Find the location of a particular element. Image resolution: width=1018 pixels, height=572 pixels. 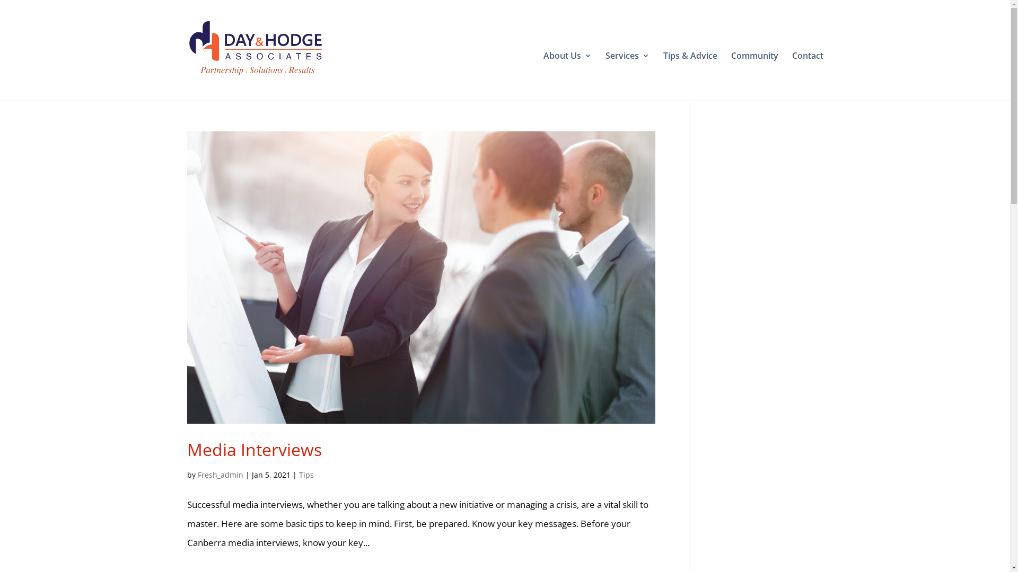

Fresh_admin is located at coordinates (220, 475).